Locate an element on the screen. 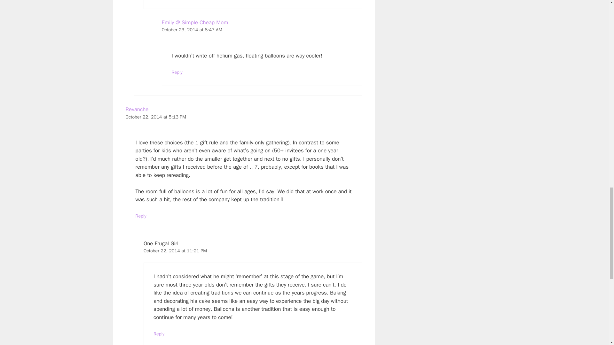  Revanche is located at coordinates (137, 109).